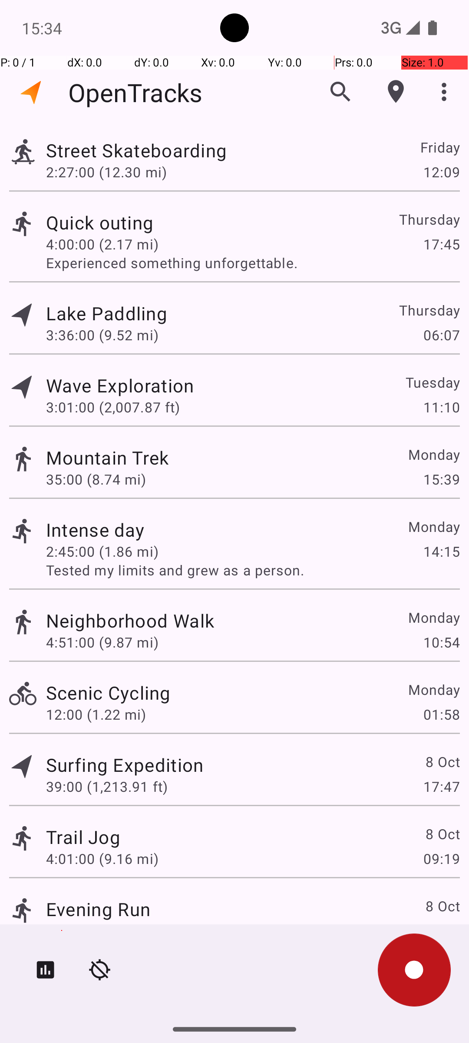 Image resolution: width=469 pixels, height=1043 pixels. Describe the element at coordinates (102, 642) in the screenshot. I see `4:51:00 (9.87 mi)` at that location.